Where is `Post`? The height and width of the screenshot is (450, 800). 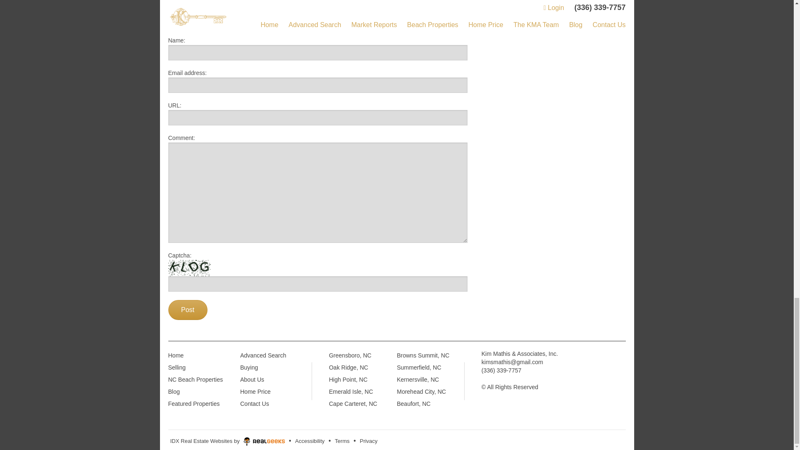 Post is located at coordinates (187, 310).